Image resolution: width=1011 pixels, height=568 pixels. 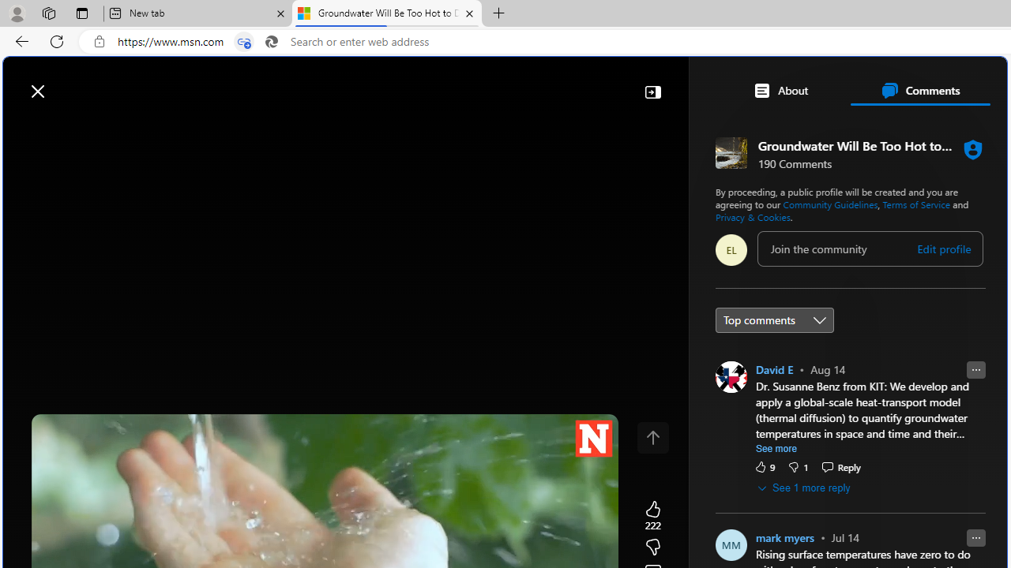 I want to click on David E, so click(x=774, y=369).